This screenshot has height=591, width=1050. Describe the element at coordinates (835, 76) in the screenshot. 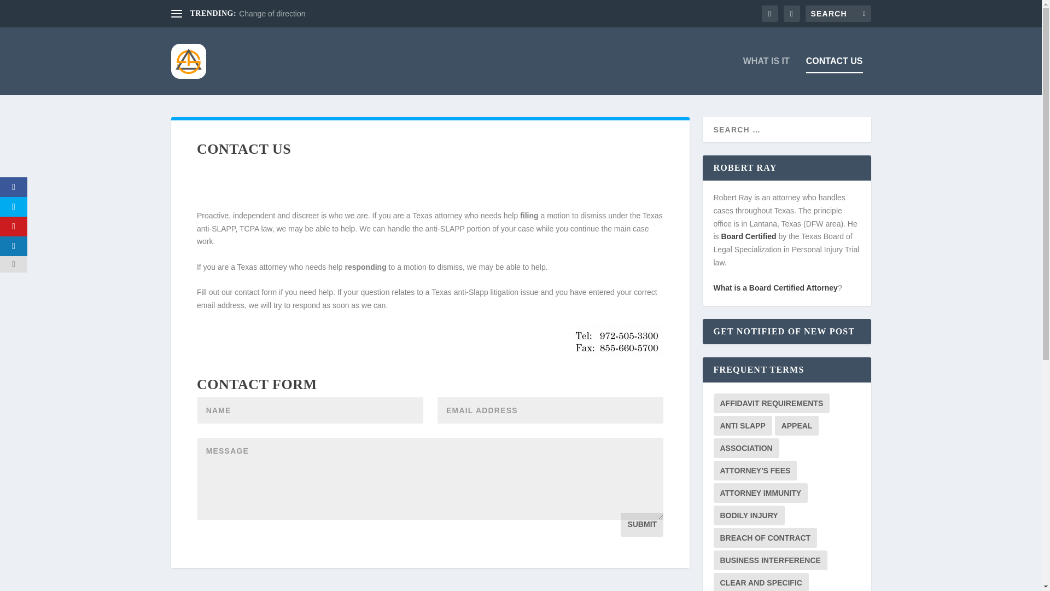

I see `CONTACT US` at that location.